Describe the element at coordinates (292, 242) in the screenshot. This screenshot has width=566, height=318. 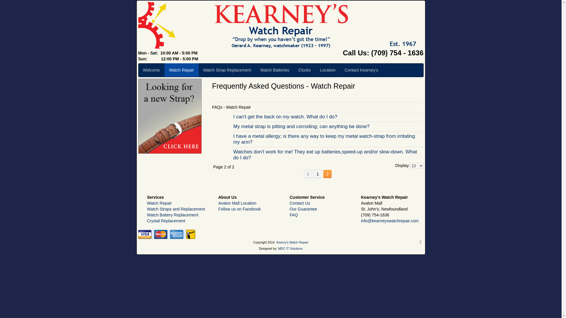
I see `Kearny's Watch Repair` at that location.